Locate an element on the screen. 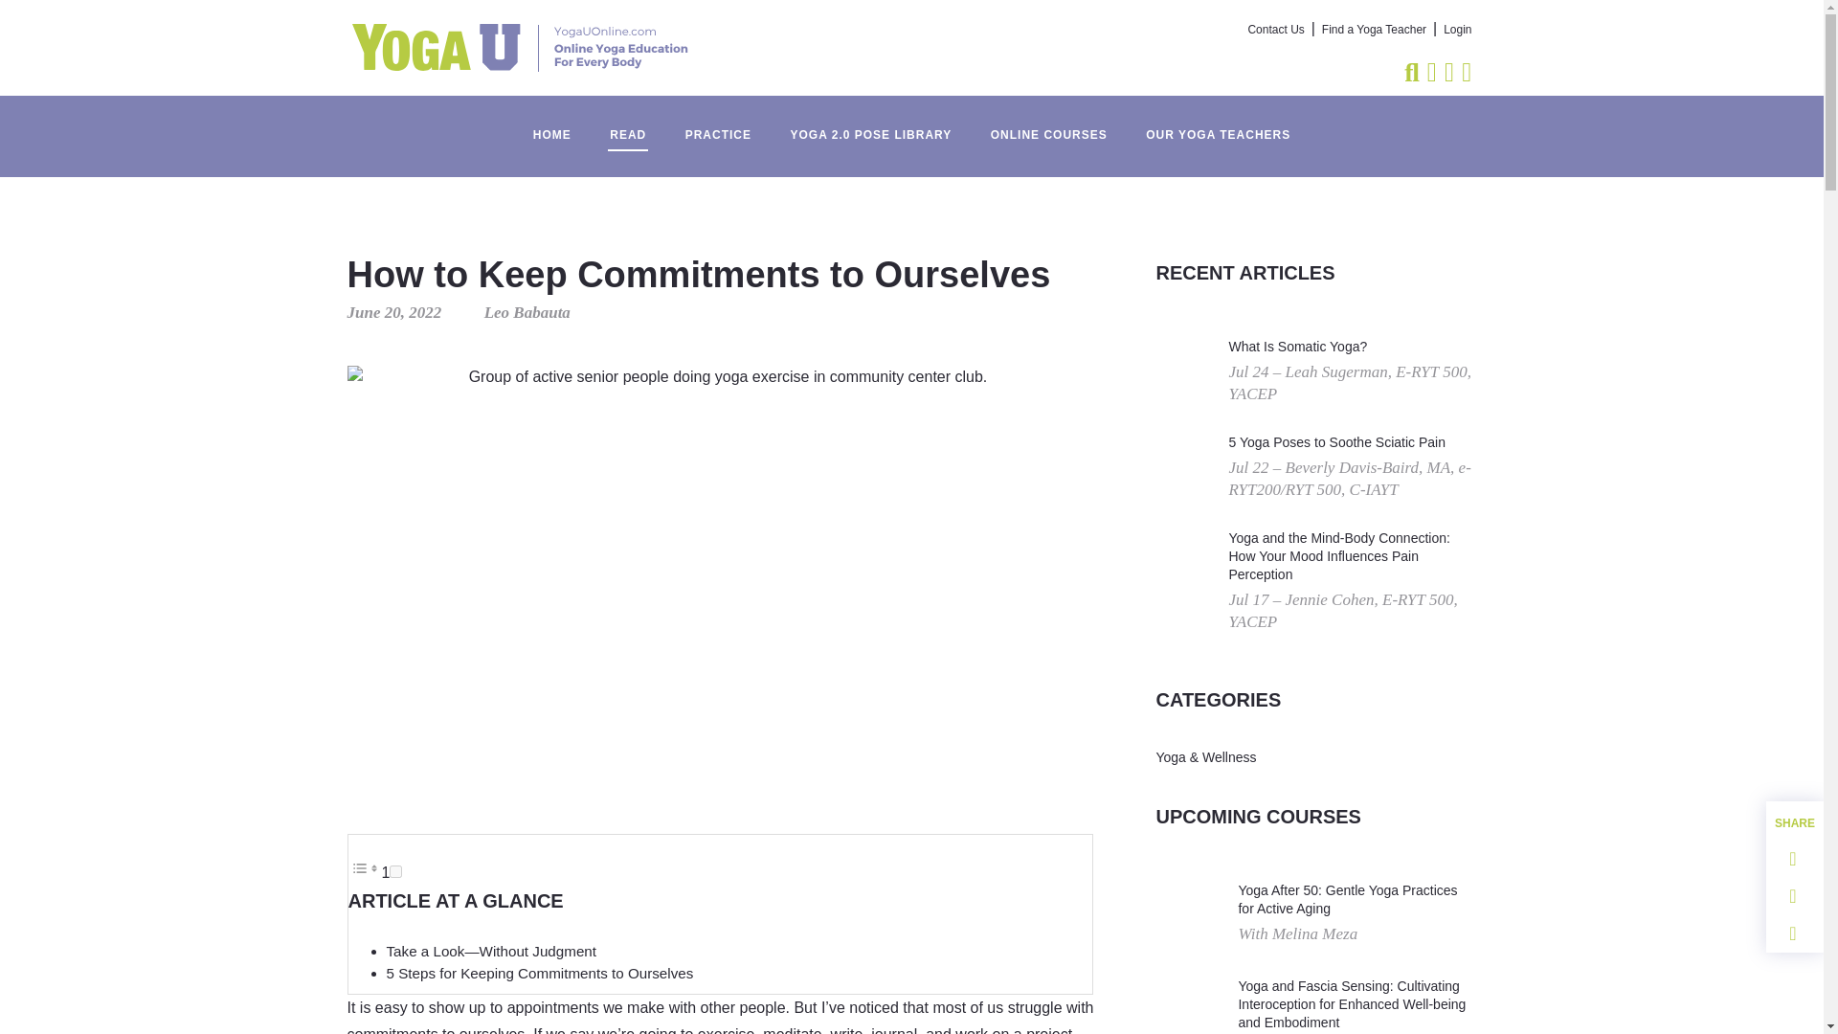 The image size is (1838, 1034). 5 Steps for Keeping Commitments to Ourselves is located at coordinates (540, 973).